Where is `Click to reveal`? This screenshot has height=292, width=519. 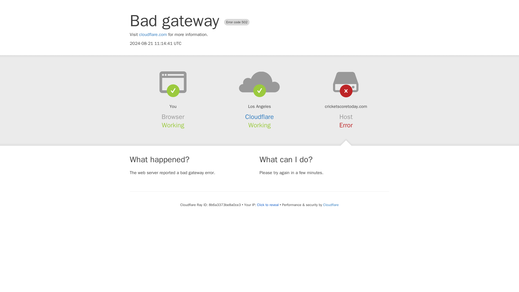 Click to reveal is located at coordinates (268, 205).